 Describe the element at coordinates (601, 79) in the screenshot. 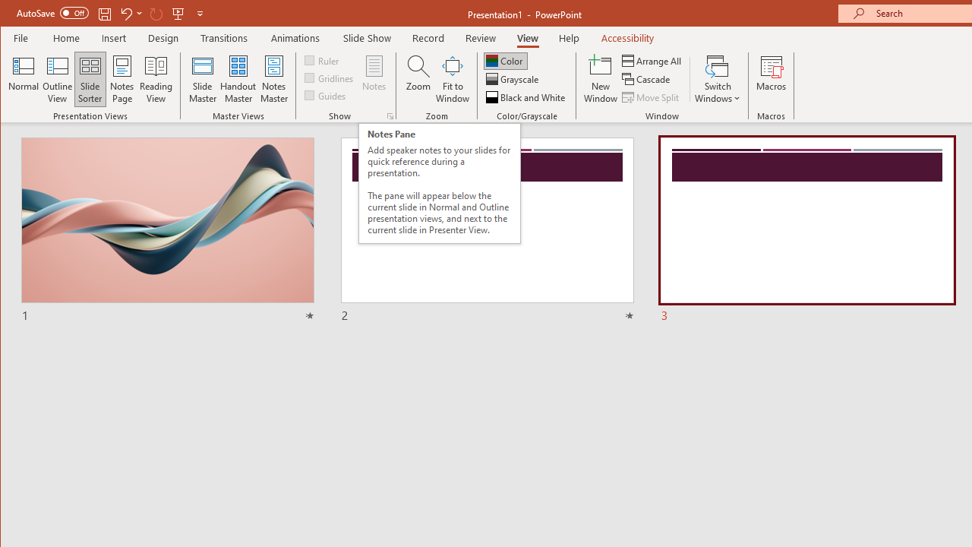

I see `New Window` at that location.